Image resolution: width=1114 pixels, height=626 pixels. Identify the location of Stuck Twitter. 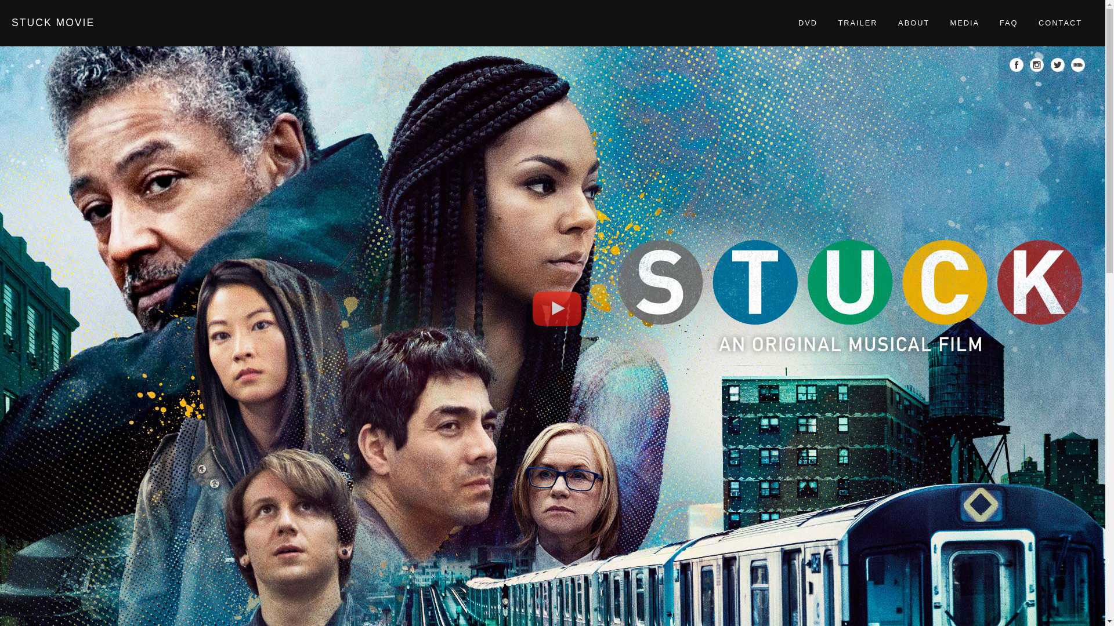
(1058, 68).